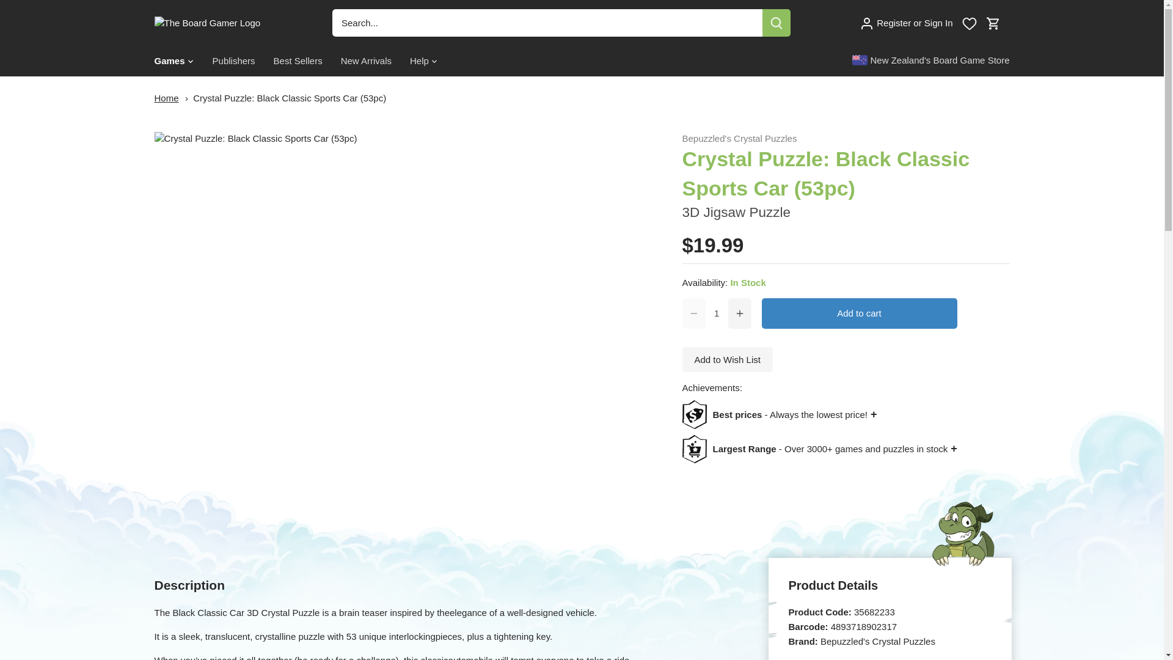  I want to click on Publishers, so click(233, 61).